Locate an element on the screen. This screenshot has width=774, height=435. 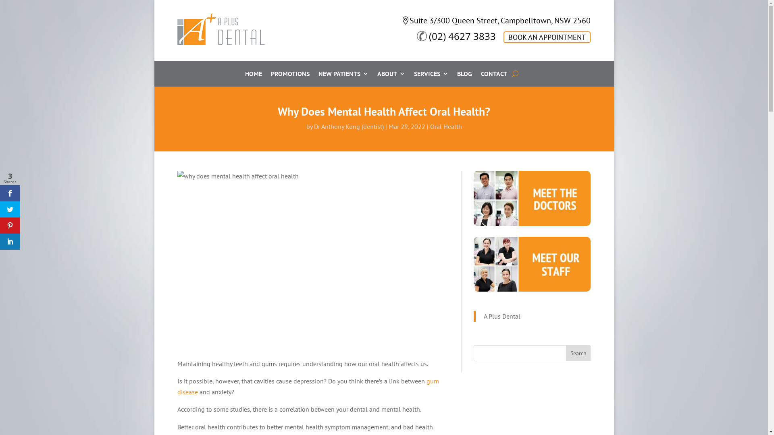
NEW PATIENTS is located at coordinates (343, 75).